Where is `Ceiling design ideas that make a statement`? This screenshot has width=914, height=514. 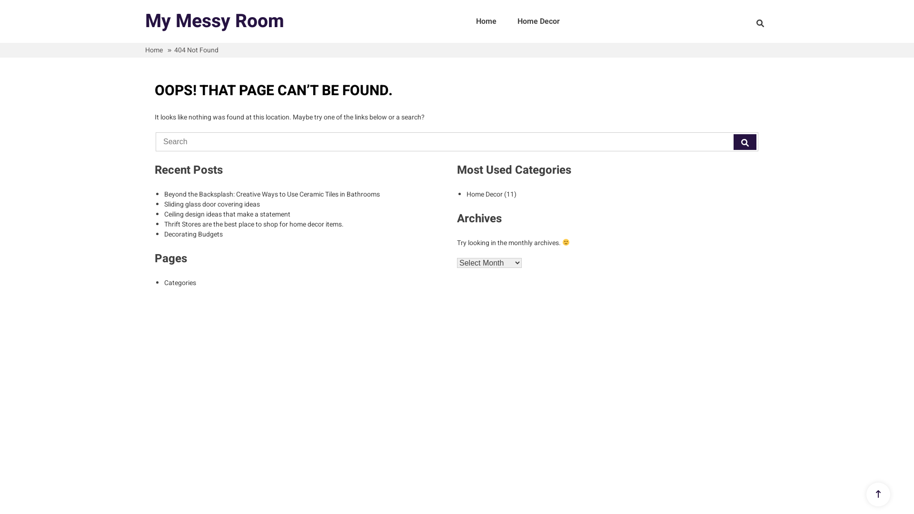
Ceiling design ideas that make a statement is located at coordinates (228, 214).